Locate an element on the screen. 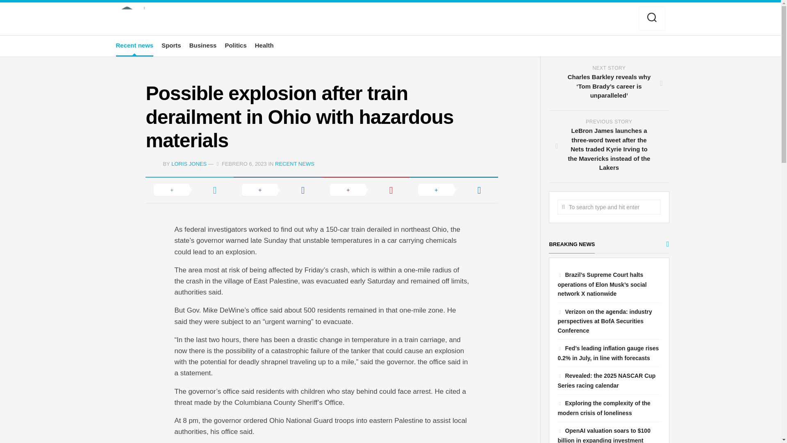 The image size is (787, 443). To search type and hit enter is located at coordinates (608, 207).